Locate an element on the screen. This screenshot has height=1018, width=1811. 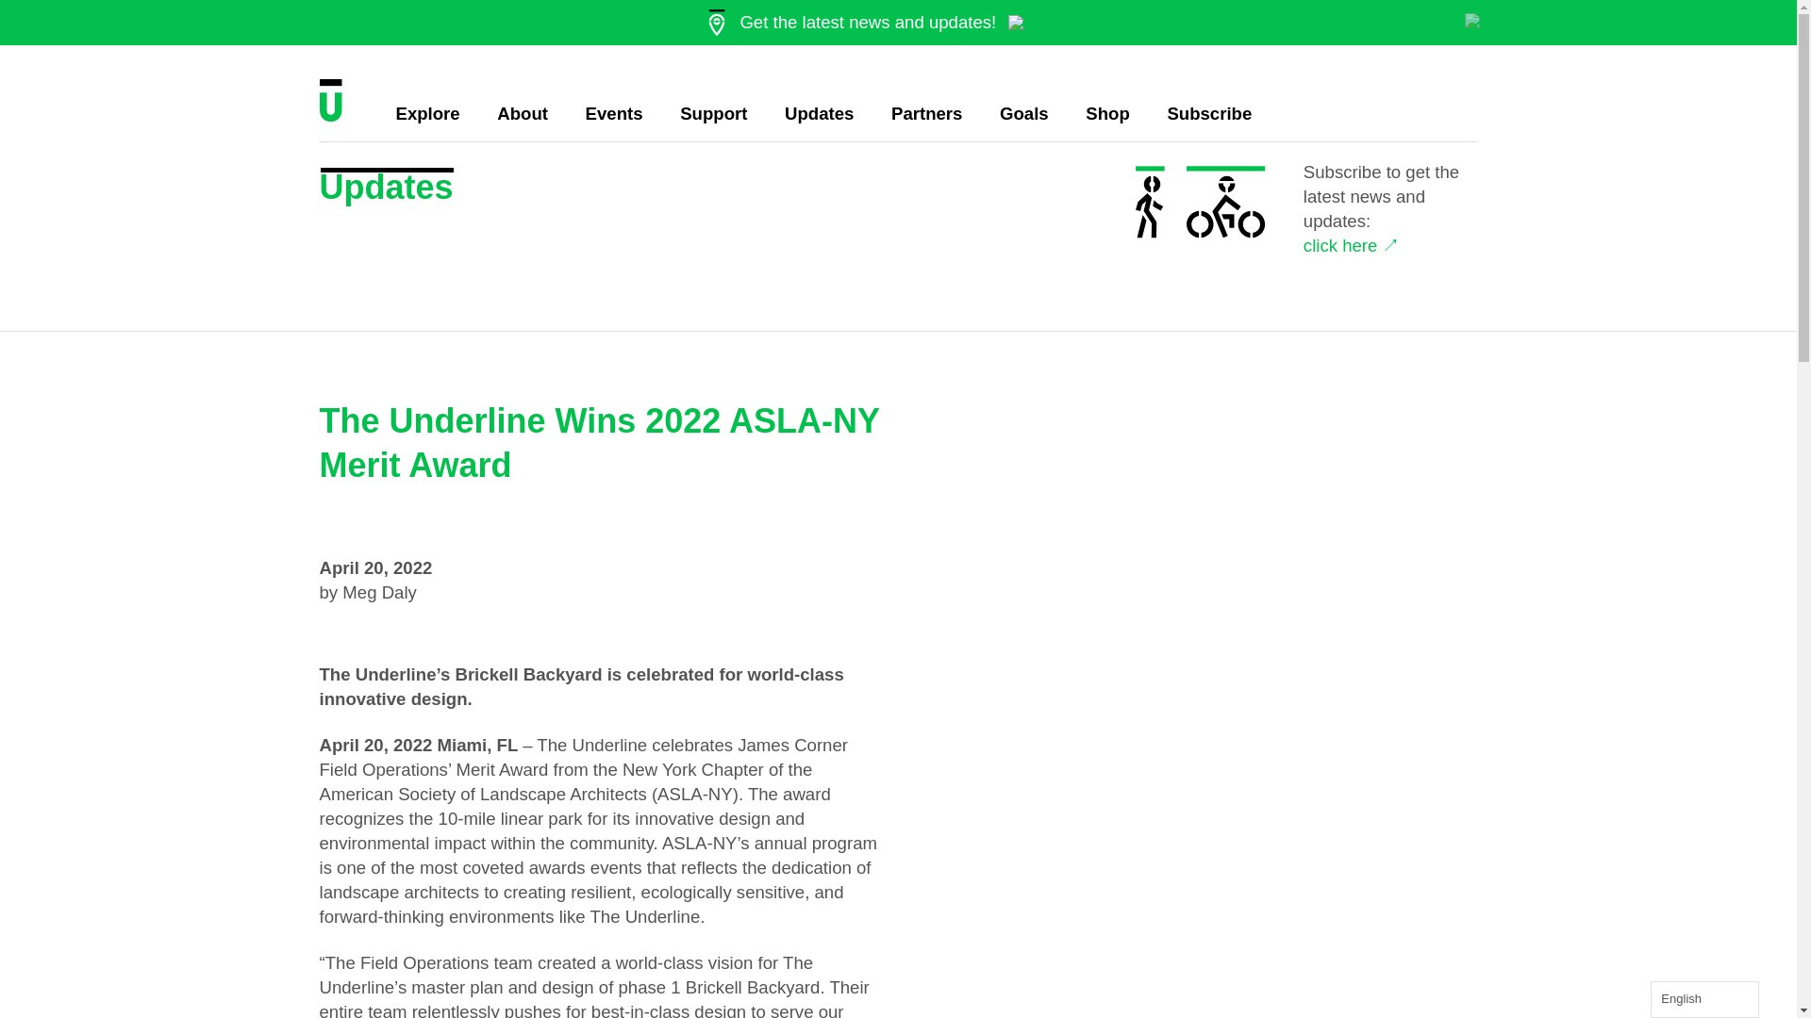
Goals is located at coordinates (1023, 113).